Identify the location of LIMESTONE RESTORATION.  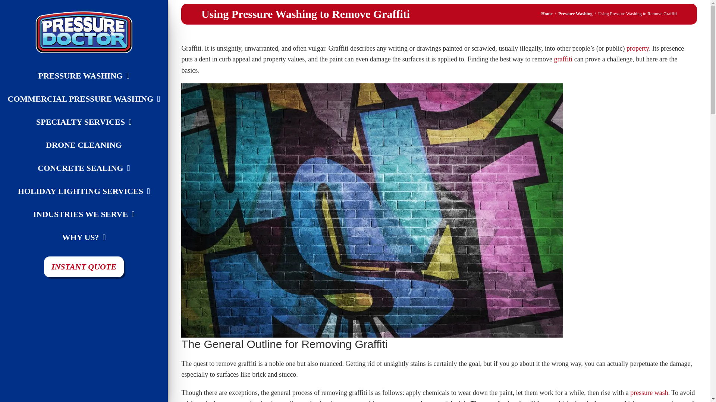
(101, 136).